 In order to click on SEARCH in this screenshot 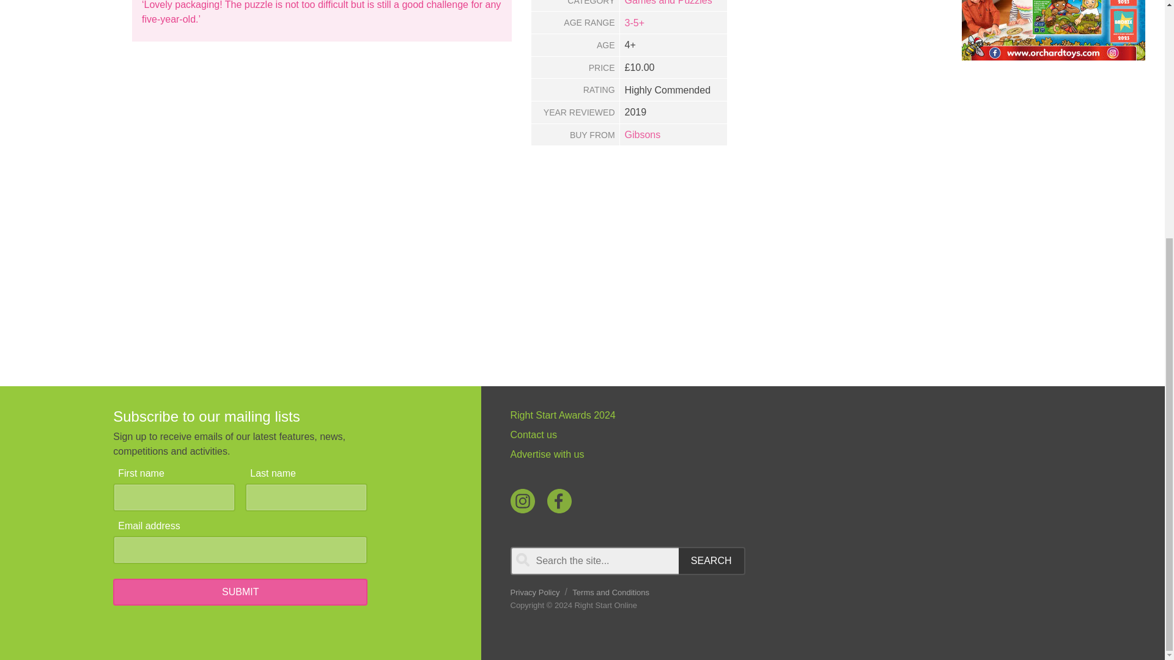, I will do `click(712, 561)`.